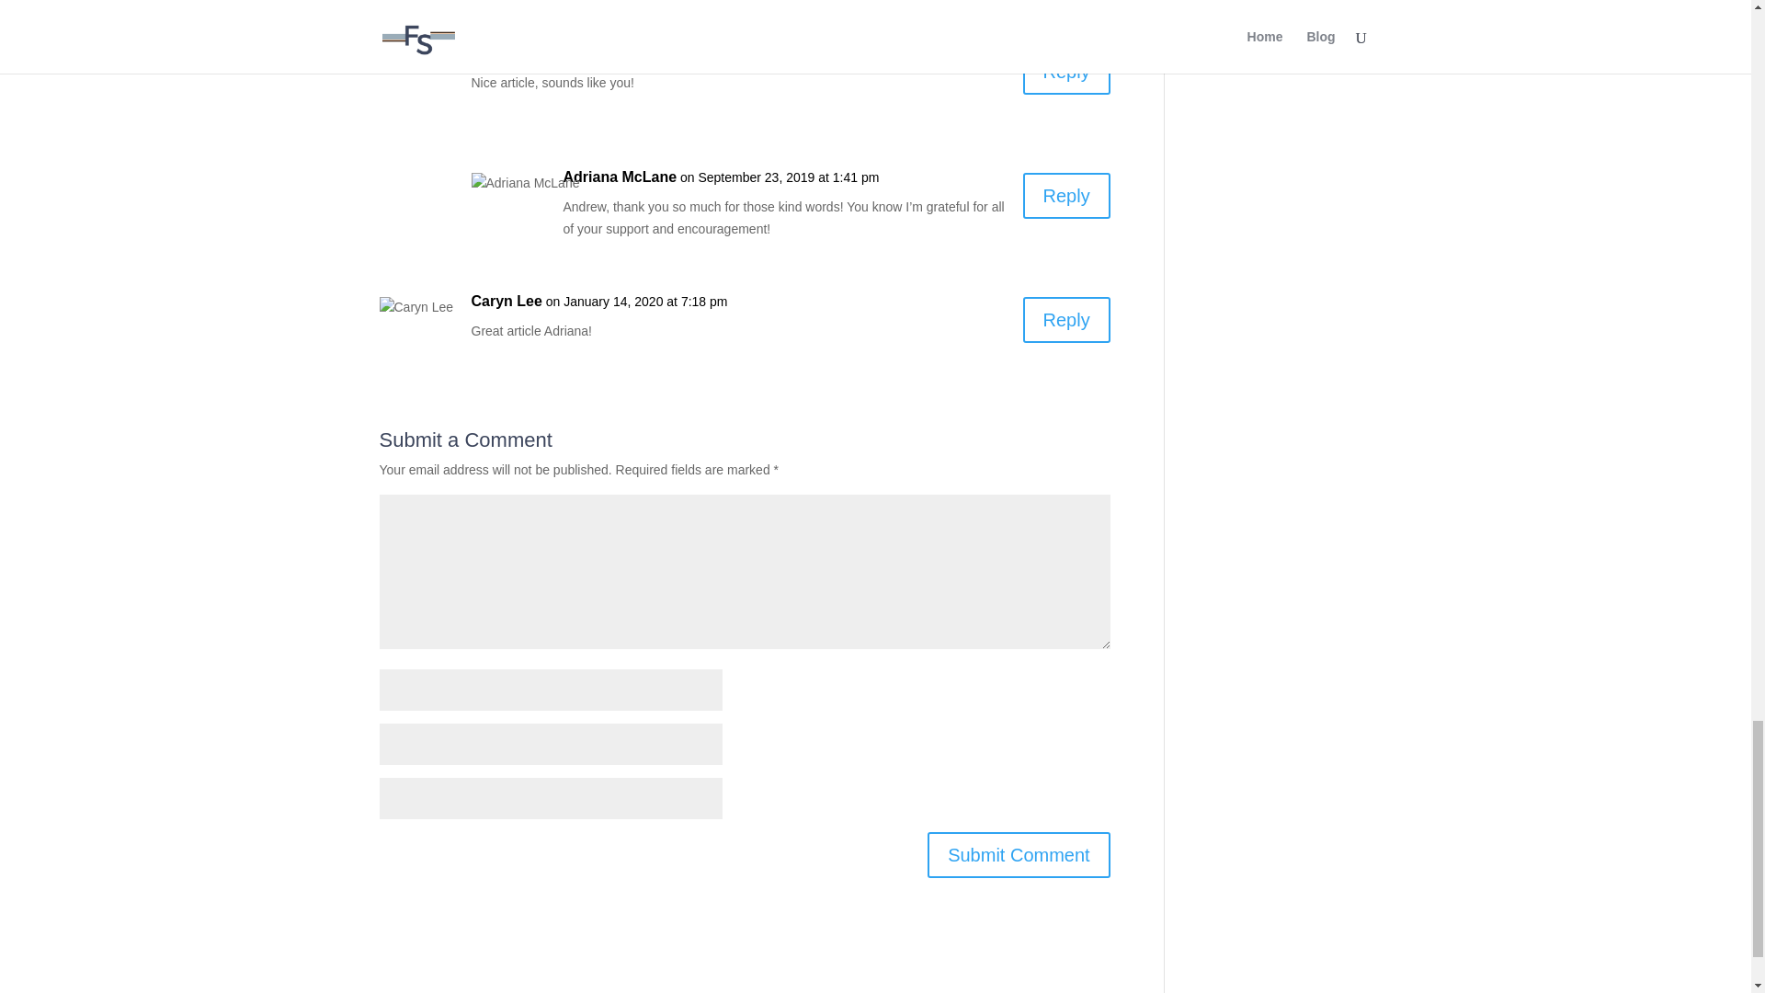 The height and width of the screenshot is (993, 1765). Describe the element at coordinates (1066, 71) in the screenshot. I see `Reply` at that location.